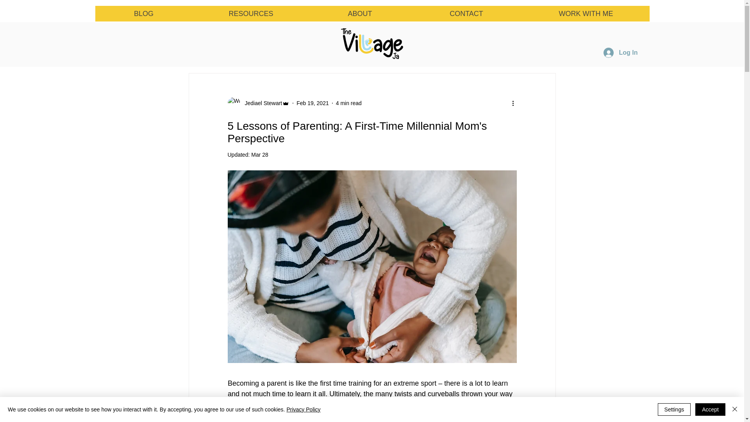 This screenshot has width=750, height=422. What do you see at coordinates (586, 14) in the screenshot?
I see `WORK WITH ME` at bounding box center [586, 14].